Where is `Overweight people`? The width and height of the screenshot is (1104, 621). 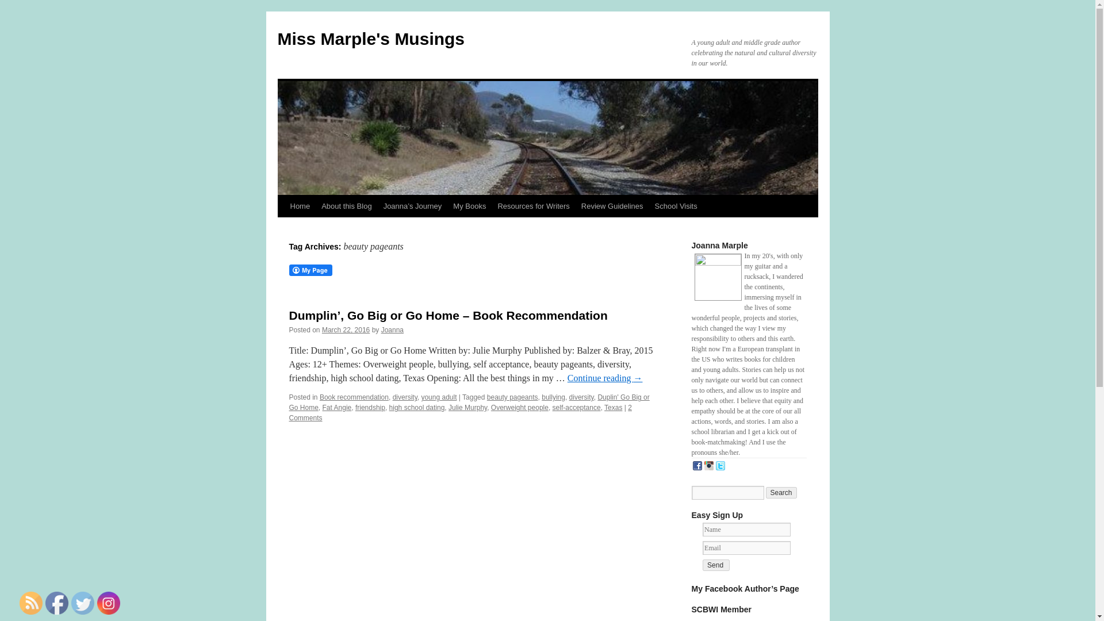
Overweight people is located at coordinates (520, 408).